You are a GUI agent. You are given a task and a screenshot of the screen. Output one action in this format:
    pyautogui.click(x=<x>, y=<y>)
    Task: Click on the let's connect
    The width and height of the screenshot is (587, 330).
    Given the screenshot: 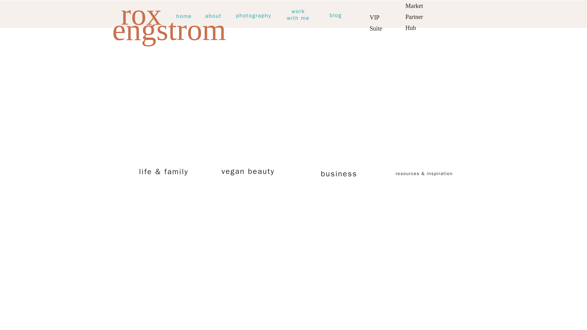 What is the action you would take?
    pyautogui.click(x=339, y=174)
    